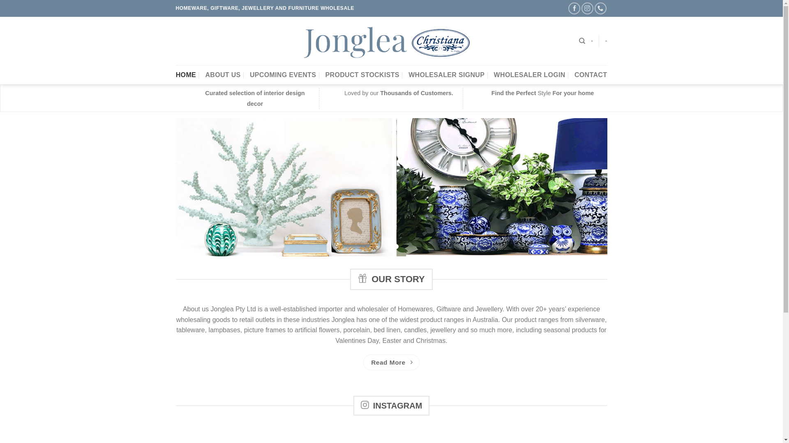  What do you see at coordinates (392, 363) in the screenshot?
I see `Read More` at bounding box center [392, 363].